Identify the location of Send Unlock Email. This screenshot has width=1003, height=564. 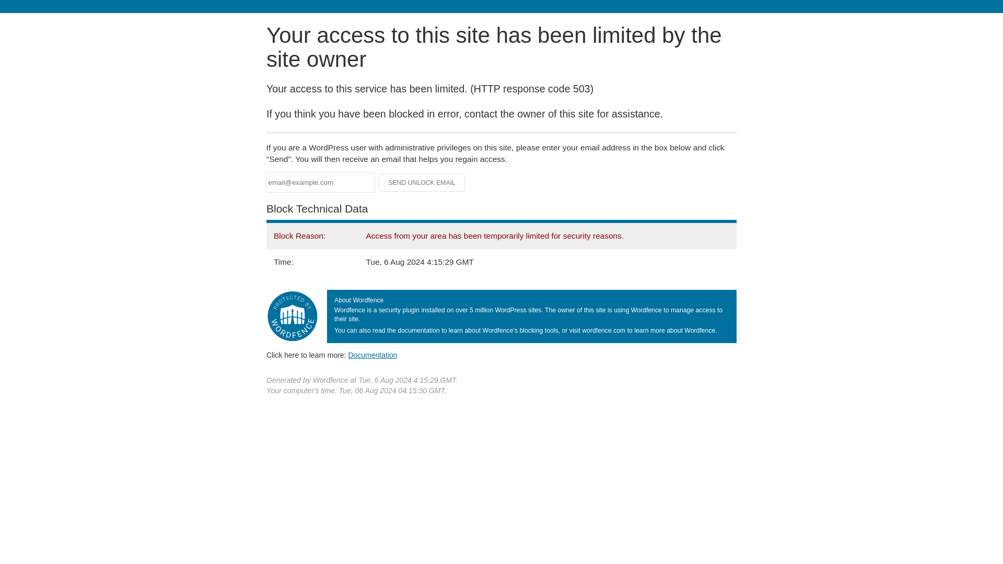
(422, 183).